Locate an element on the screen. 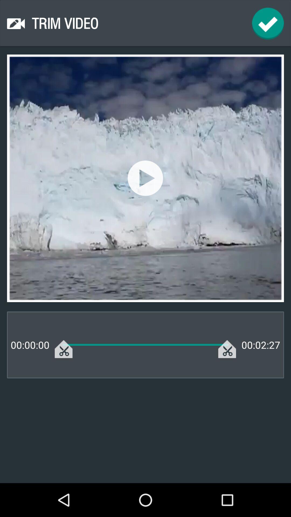 Image resolution: width=291 pixels, height=517 pixels. finish editing video is located at coordinates (268, 24).